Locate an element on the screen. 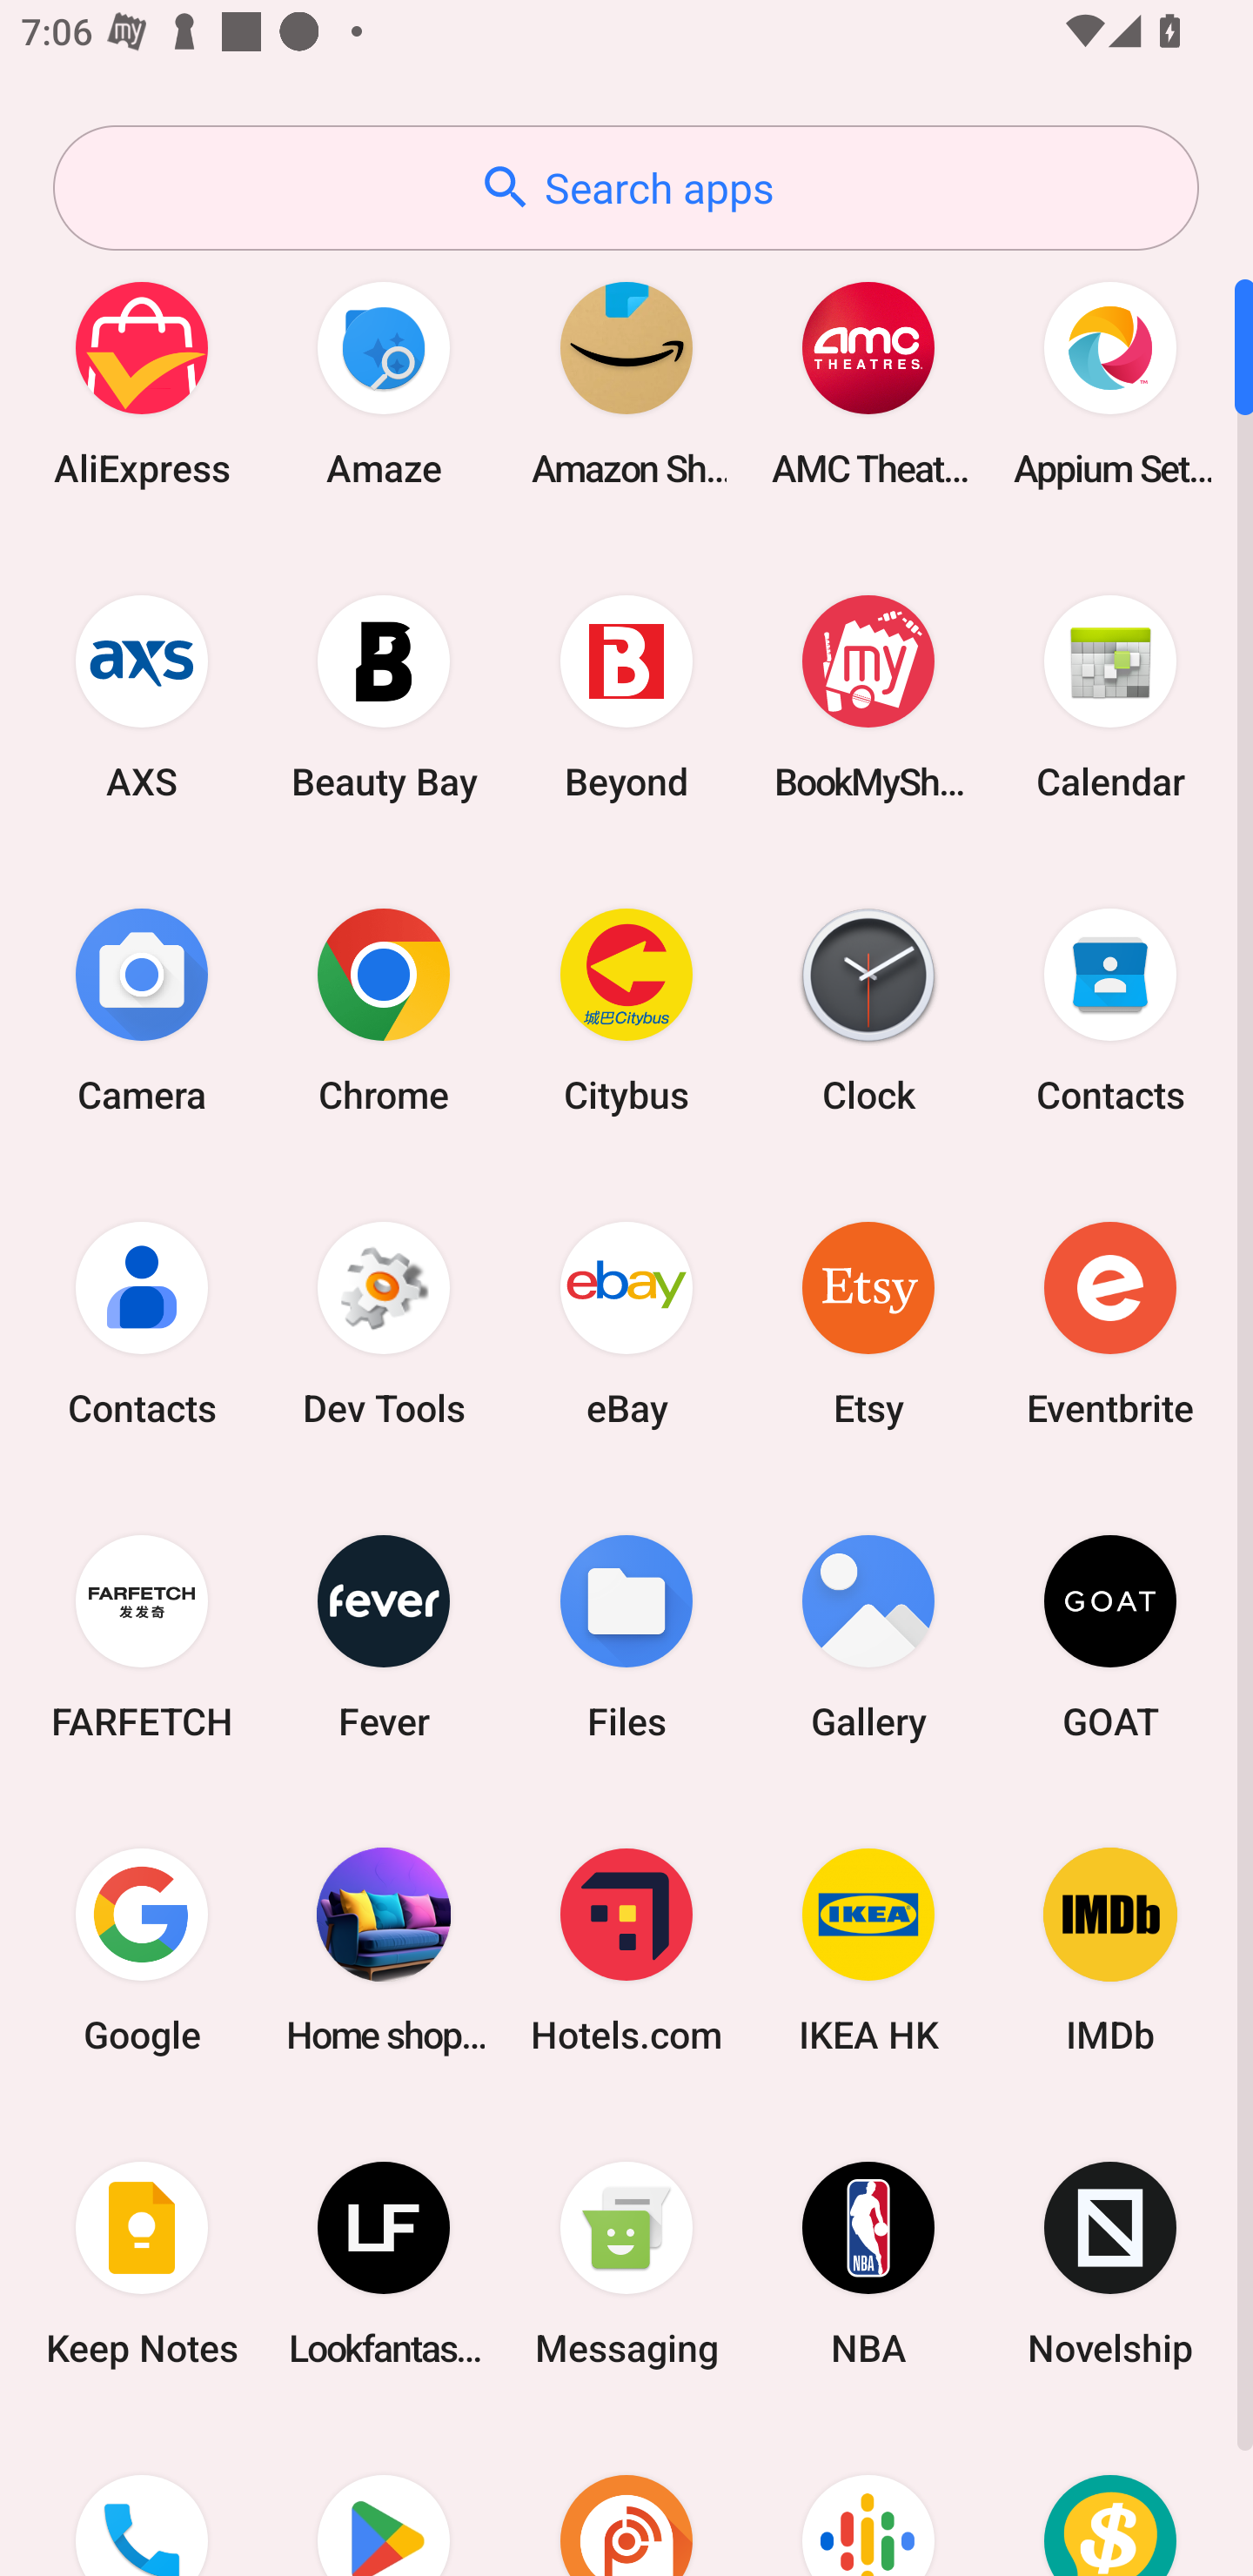  Keep Notes is located at coordinates (142, 2264).